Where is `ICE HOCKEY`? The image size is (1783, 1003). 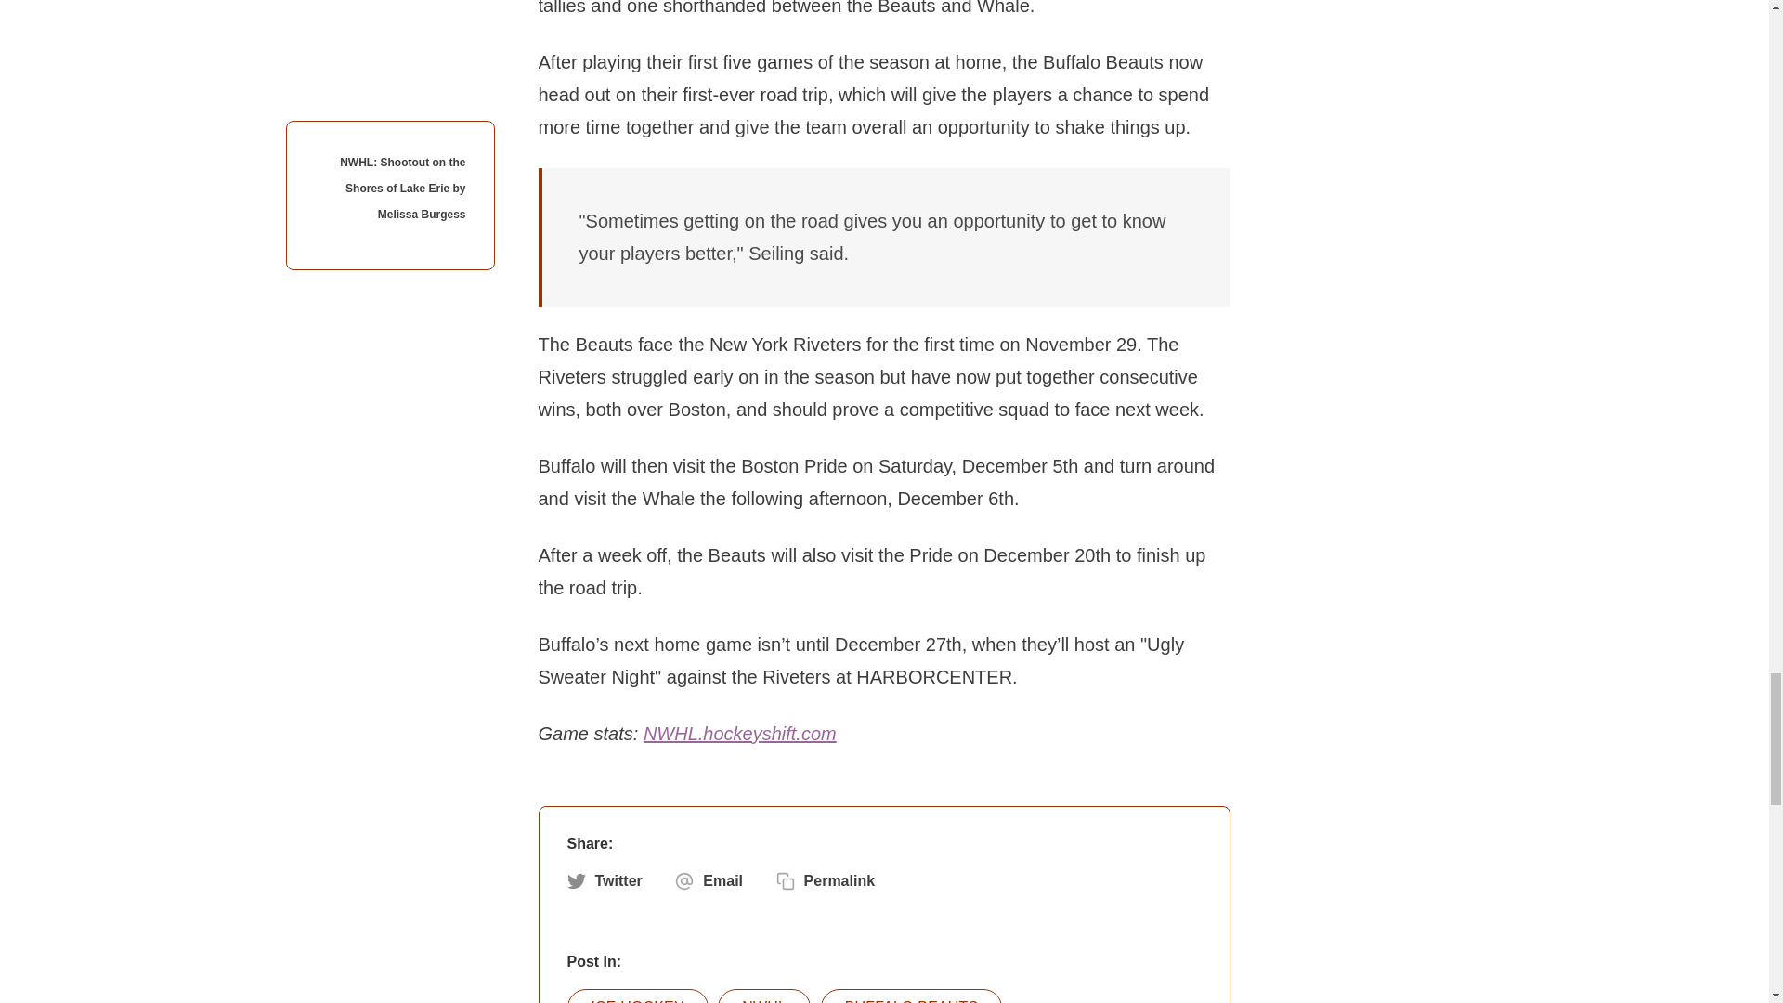 ICE HOCKEY is located at coordinates (637, 996).